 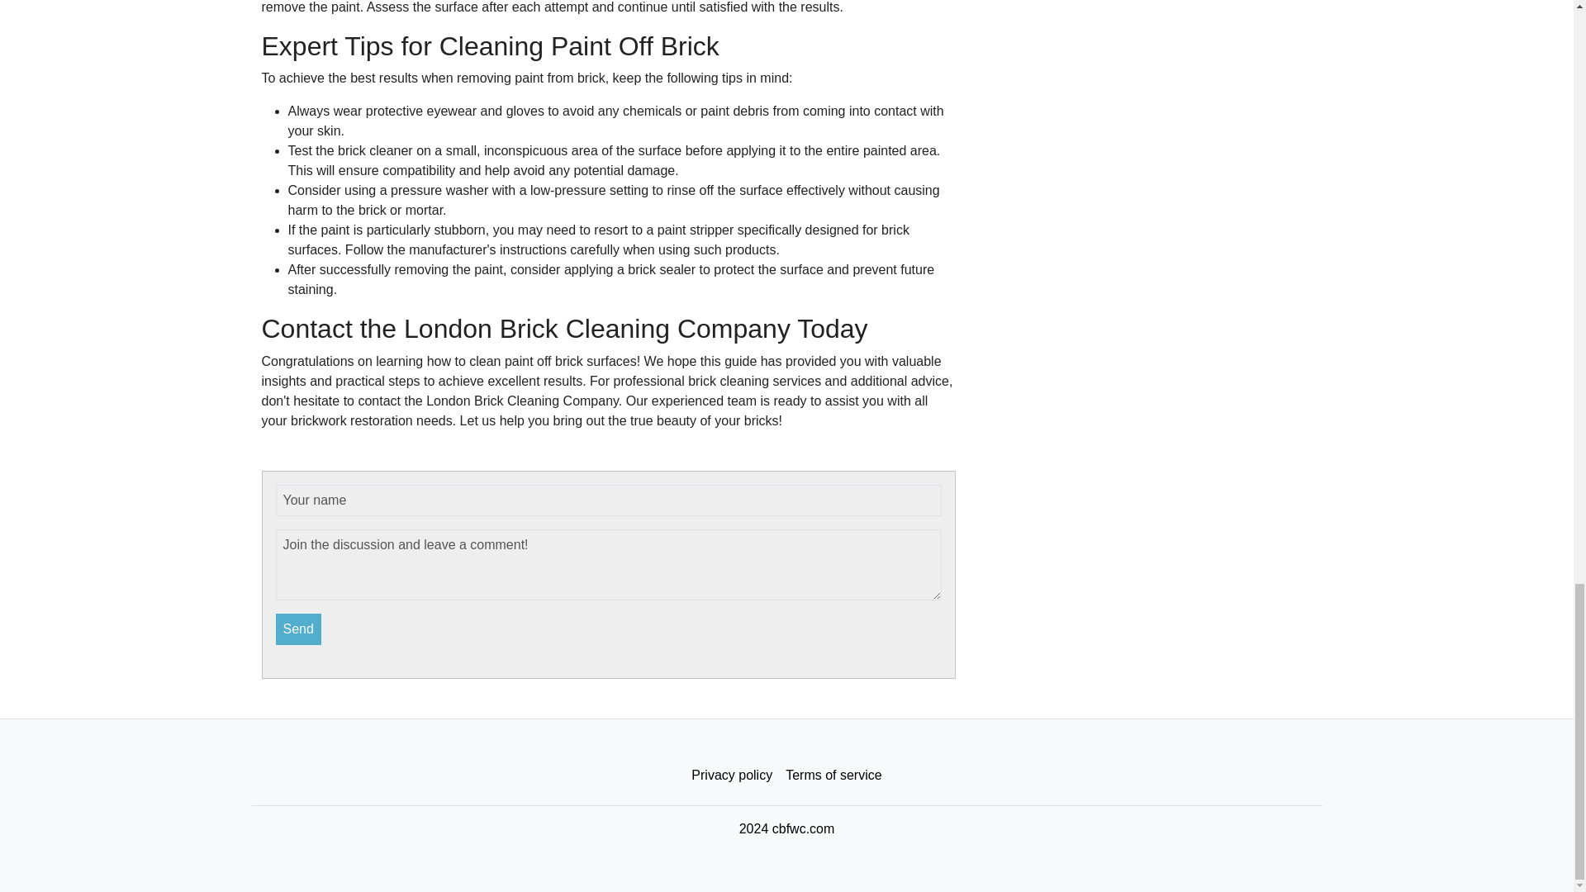 I want to click on Terms of service, so click(x=833, y=775).